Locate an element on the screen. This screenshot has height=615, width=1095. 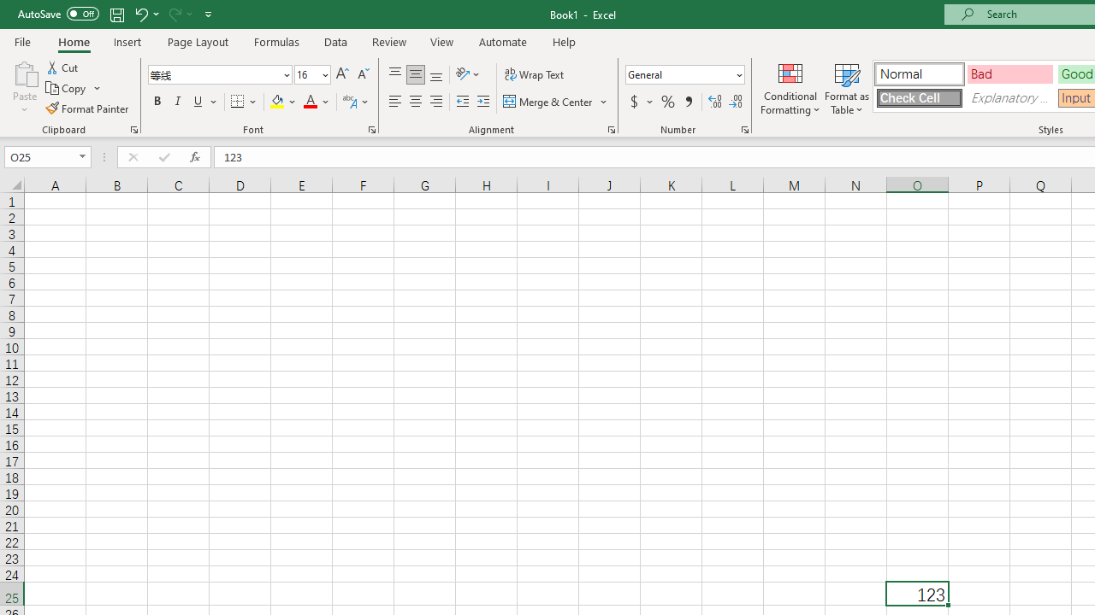
Comma Style is located at coordinates (688, 102).